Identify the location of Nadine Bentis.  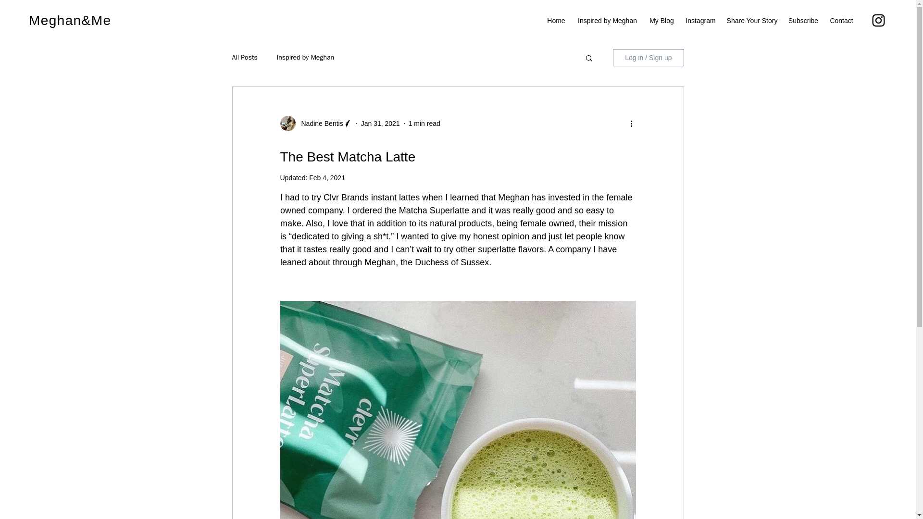
(319, 124).